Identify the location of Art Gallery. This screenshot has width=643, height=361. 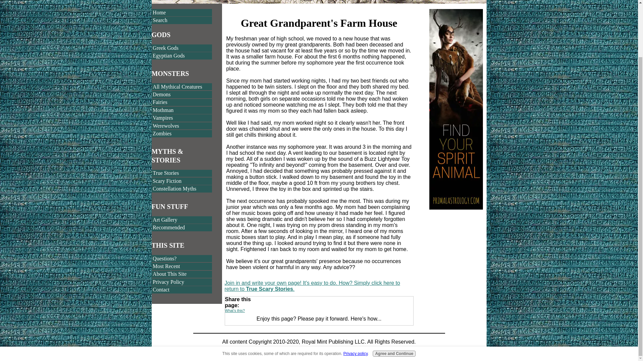
(182, 220).